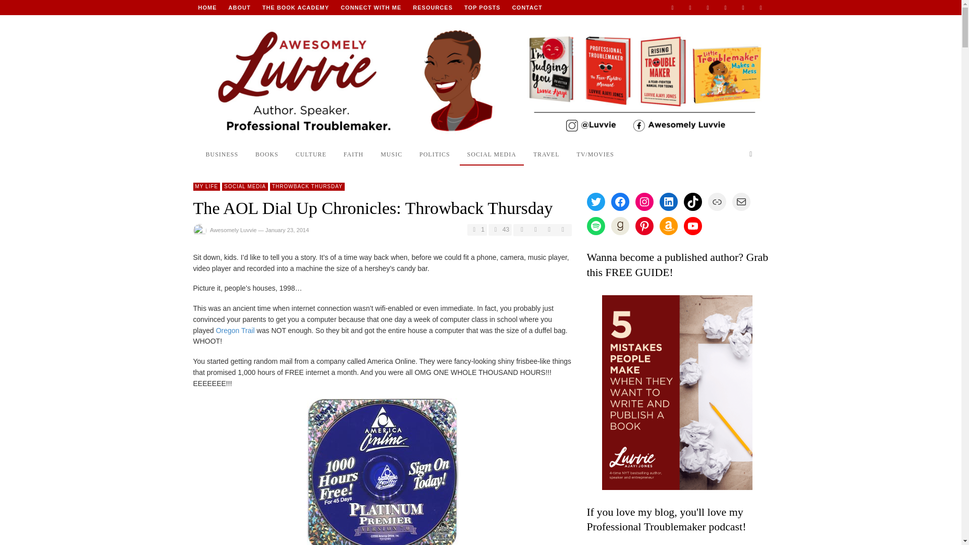  I want to click on Awesomely Luvvie, so click(207, 8).